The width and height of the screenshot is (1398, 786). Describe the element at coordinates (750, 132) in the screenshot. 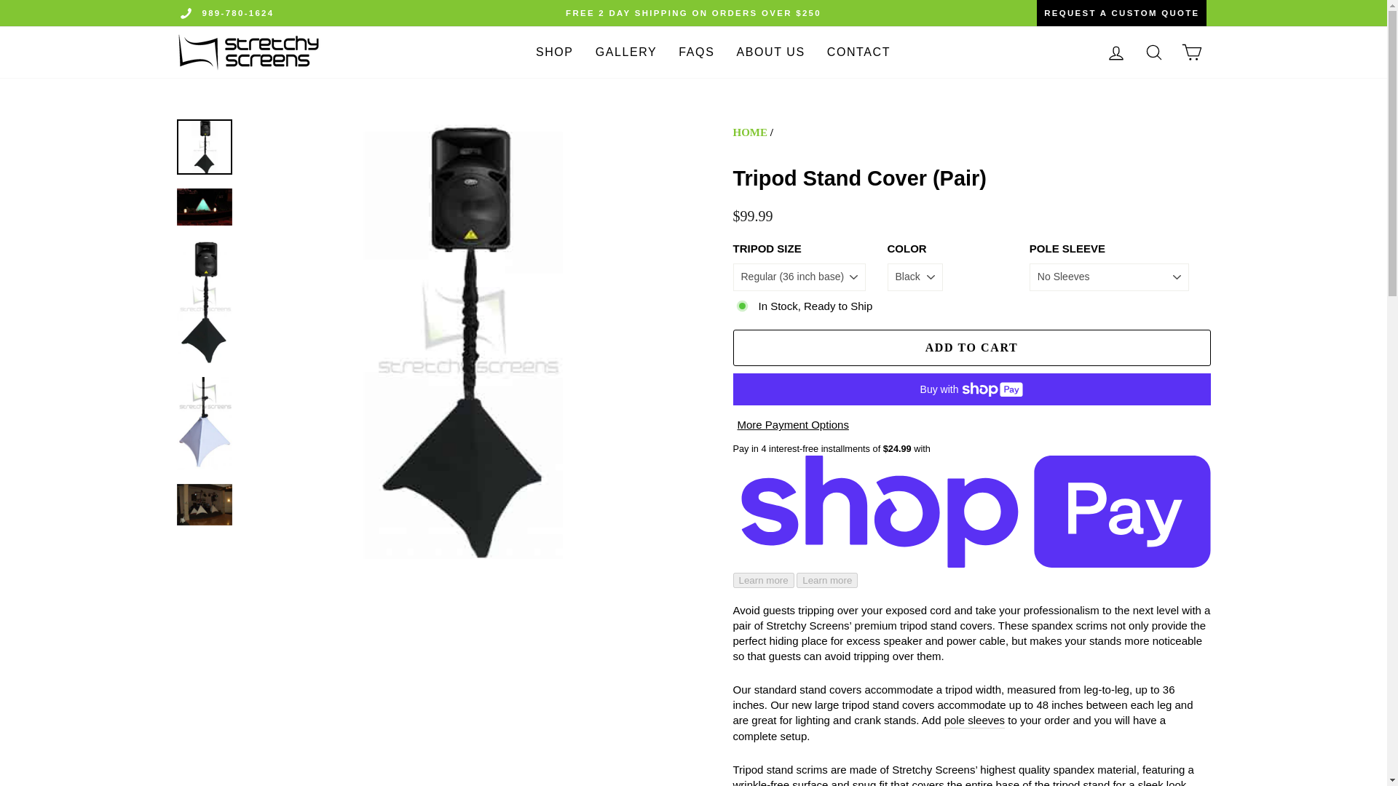

I see `Back to the frontpage` at that location.